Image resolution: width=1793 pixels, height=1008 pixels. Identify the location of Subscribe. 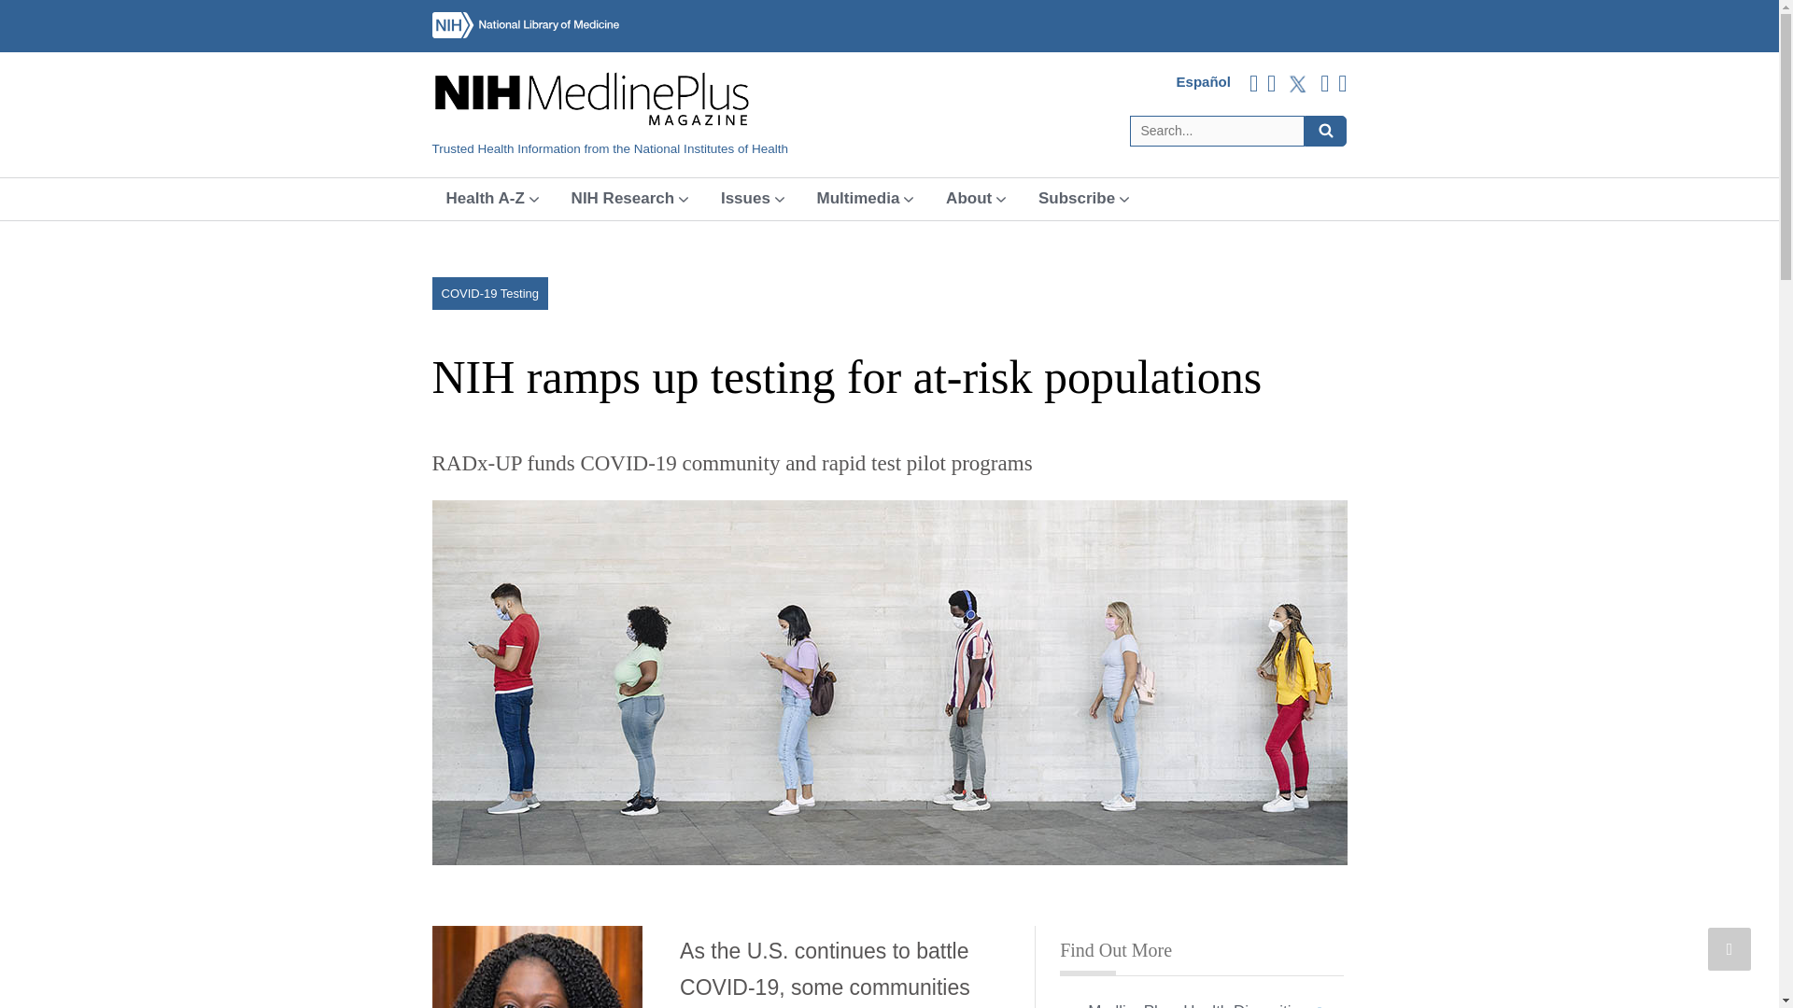
(1083, 200).